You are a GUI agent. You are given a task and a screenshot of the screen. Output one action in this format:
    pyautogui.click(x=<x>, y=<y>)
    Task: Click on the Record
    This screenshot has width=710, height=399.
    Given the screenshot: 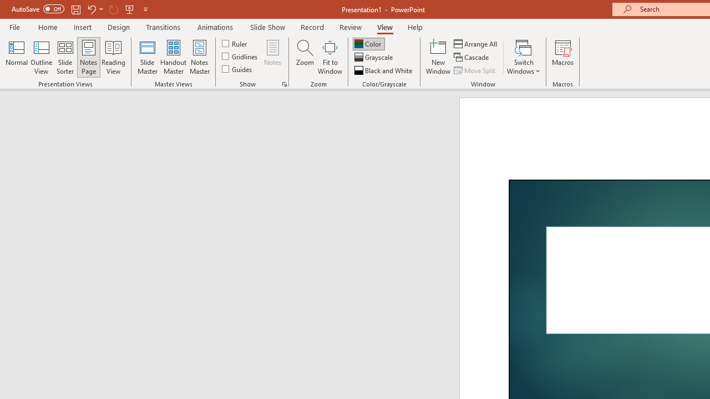 What is the action you would take?
    pyautogui.click(x=312, y=27)
    